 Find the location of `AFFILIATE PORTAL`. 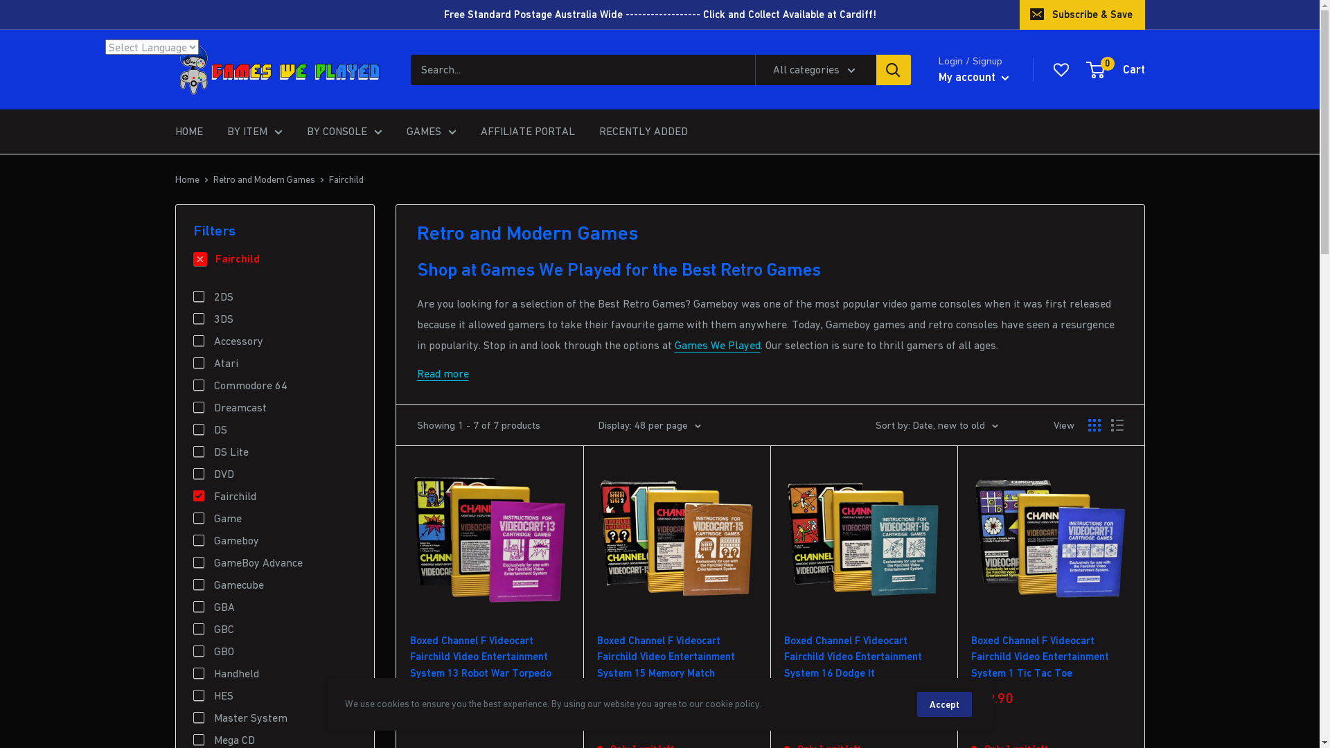

AFFILIATE PORTAL is located at coordinates (528, 132).